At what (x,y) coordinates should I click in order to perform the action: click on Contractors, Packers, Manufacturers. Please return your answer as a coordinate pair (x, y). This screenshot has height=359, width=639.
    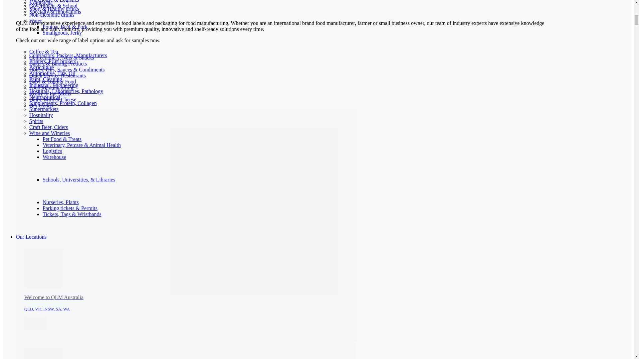
    Looking at the image, I should click on (68, 55).